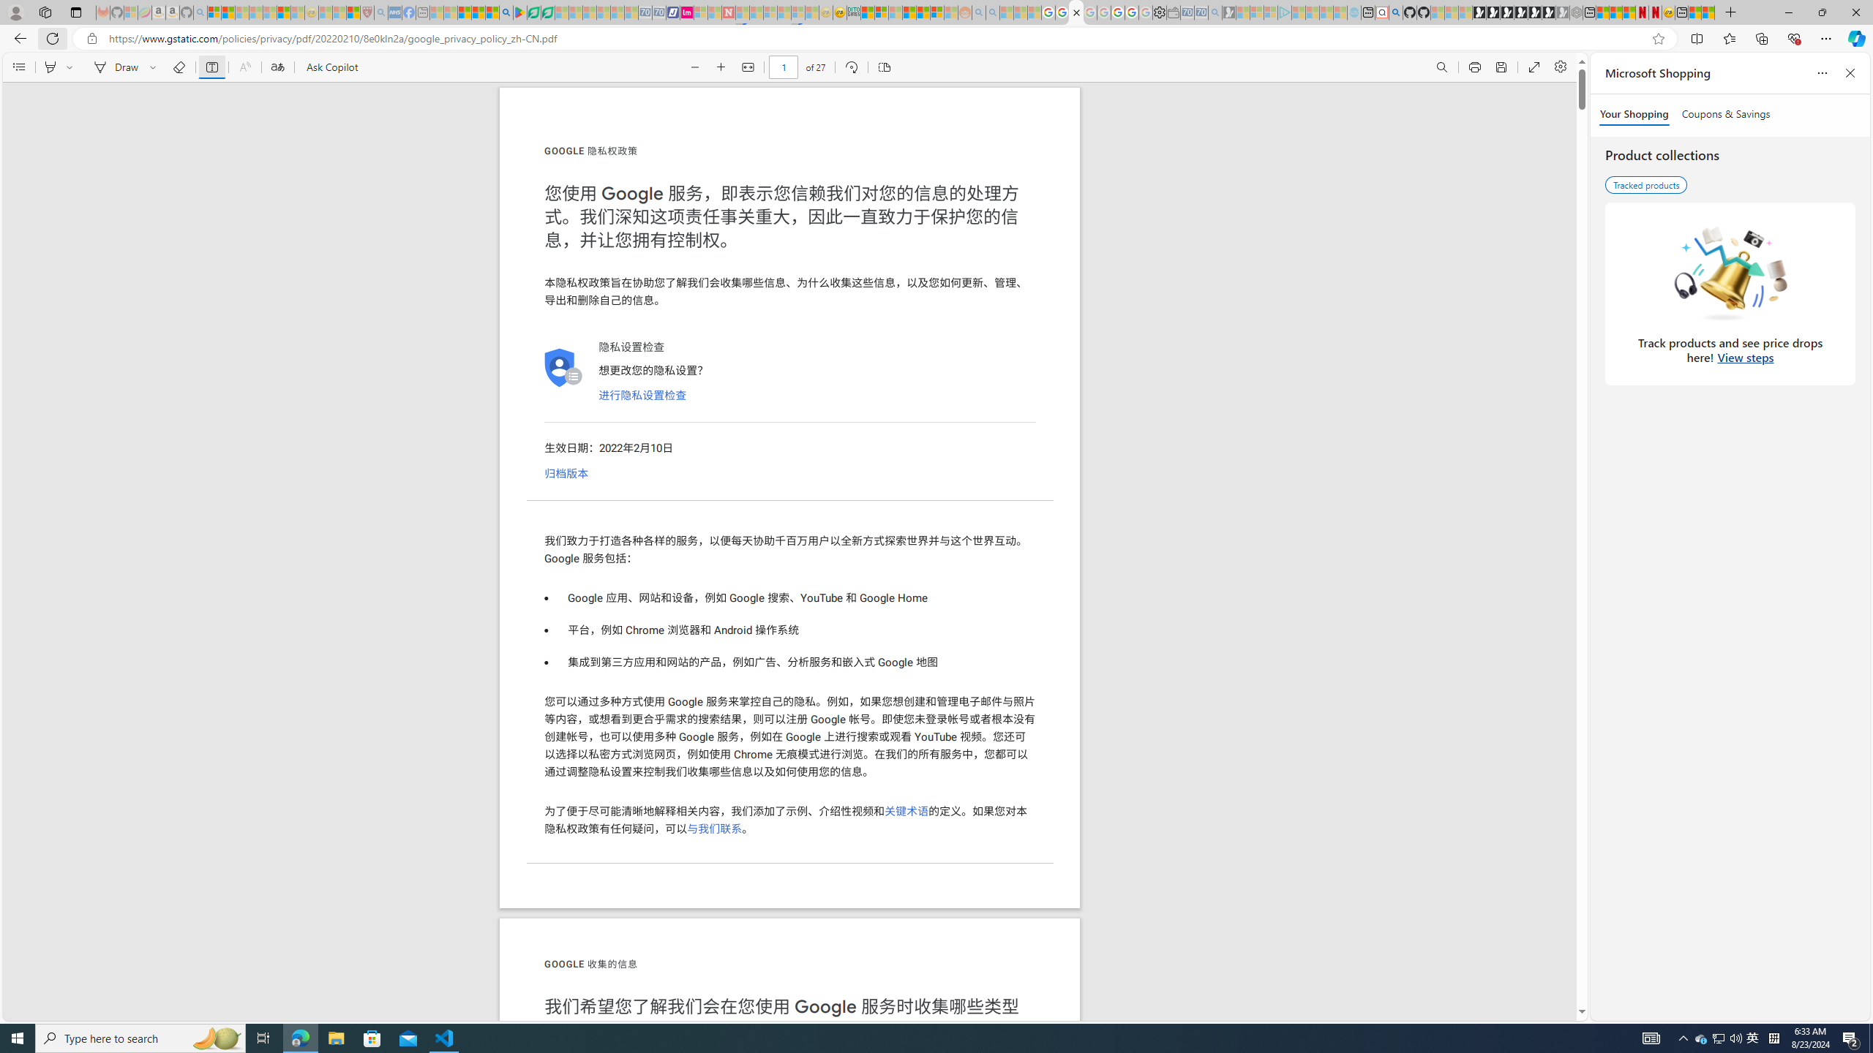 The height and width of the screenshot is (1053, 1873). What do you see at coordinates (784, 67) in the screenshot?
I see `Page number` at bounding box center [784, 67].